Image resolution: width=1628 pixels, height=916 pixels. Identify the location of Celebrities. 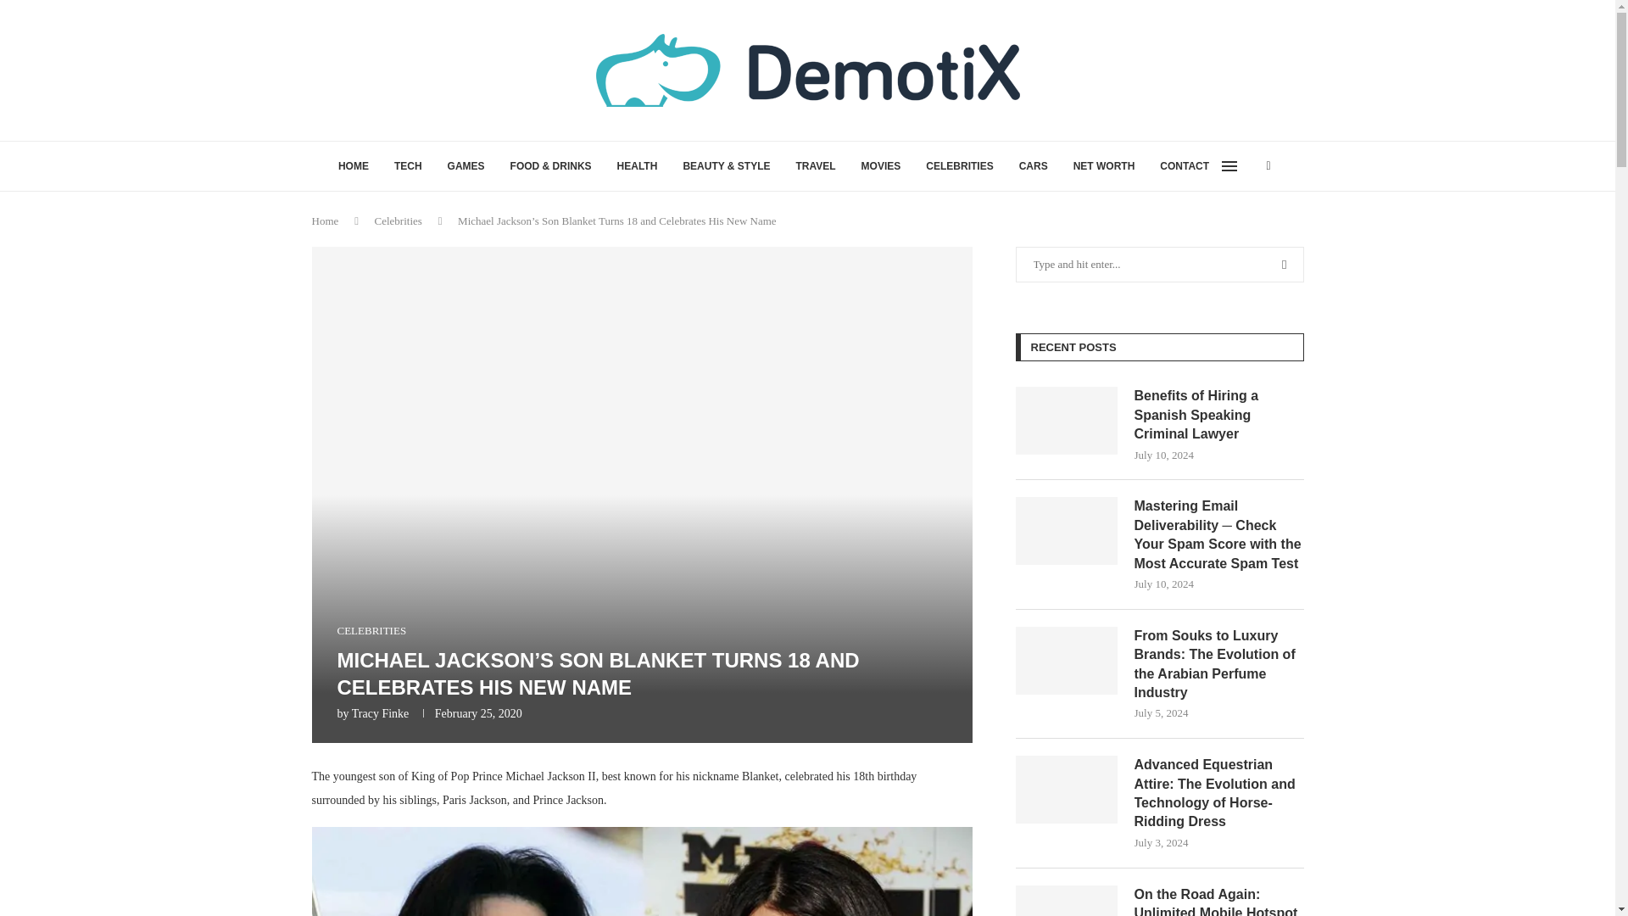
(398, 221).